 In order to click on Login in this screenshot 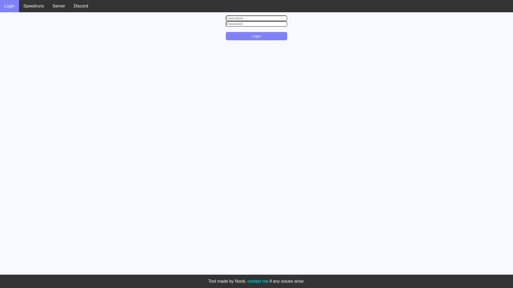, I will do `click(10, 6)`.